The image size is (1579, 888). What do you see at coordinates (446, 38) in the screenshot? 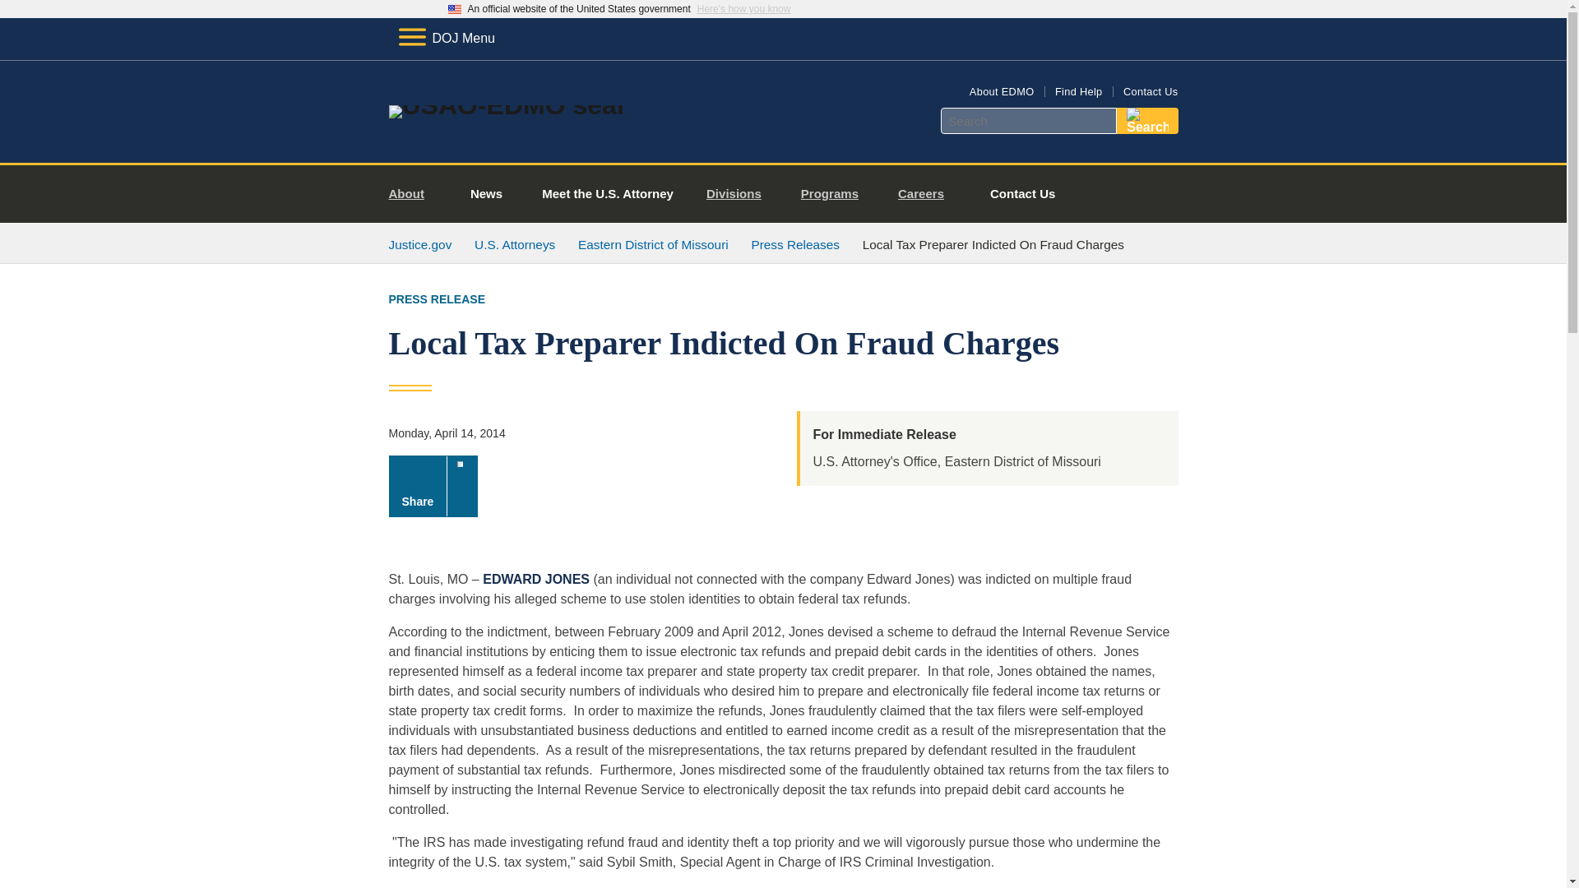
I see `DOJ Menu` at bounding box center [446, 38].